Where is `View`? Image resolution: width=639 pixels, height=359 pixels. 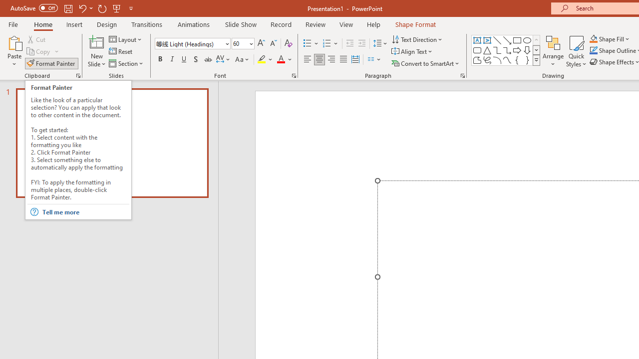
View is located at coordinates (346, 24).